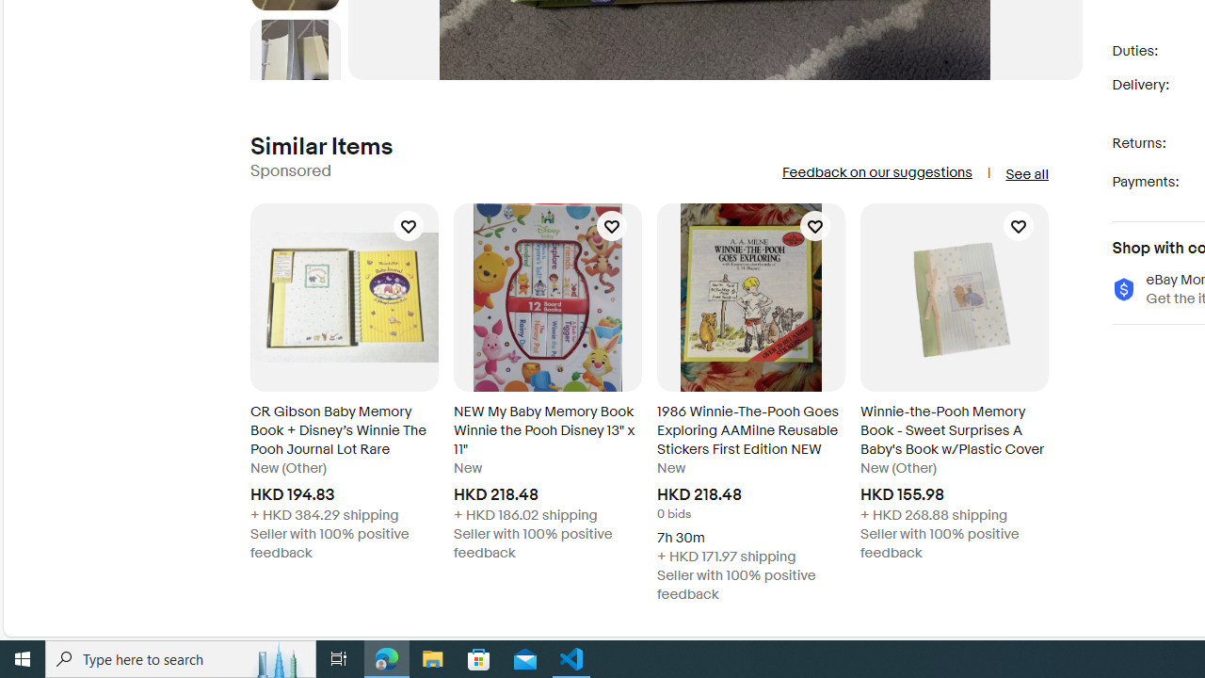 Image resolution: width=1205 pixels, height=678 pixels. What do you see at coordinates (296, 75) in the screenshot?
I see `Next image - Item images thumbnails` at bounding box center [296, 75].